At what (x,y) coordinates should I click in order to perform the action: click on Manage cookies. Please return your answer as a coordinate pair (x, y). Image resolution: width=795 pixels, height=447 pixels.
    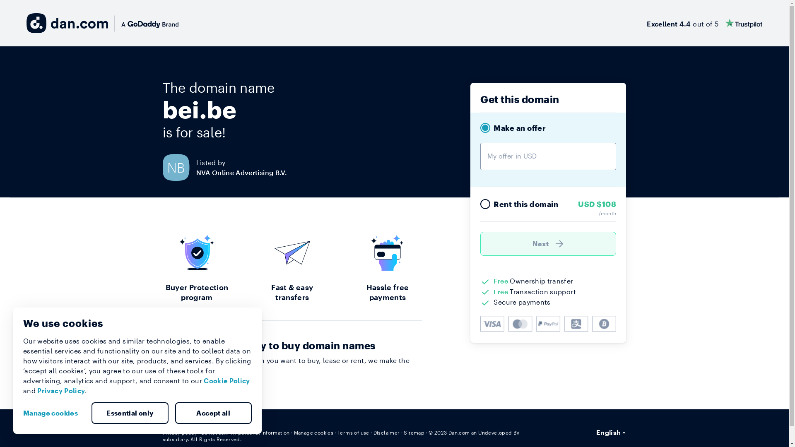
    Looking at the image, I should click on (314, 433).